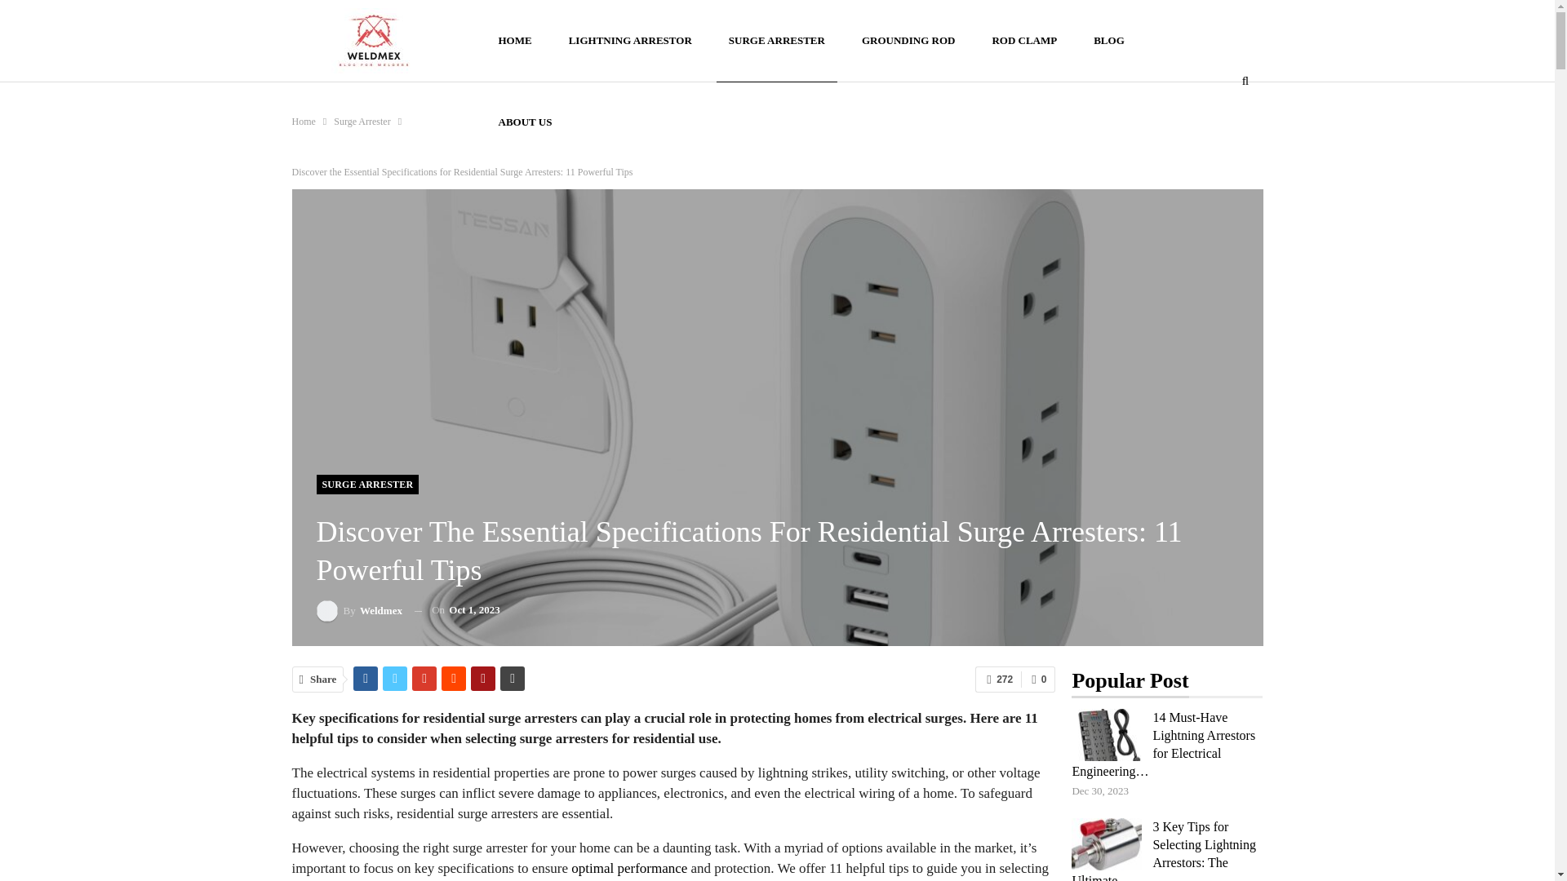 The width and height of the screenshot is (1567, 881). I want to click on LIGHTNING ARRESTOR, so click(630, 41).